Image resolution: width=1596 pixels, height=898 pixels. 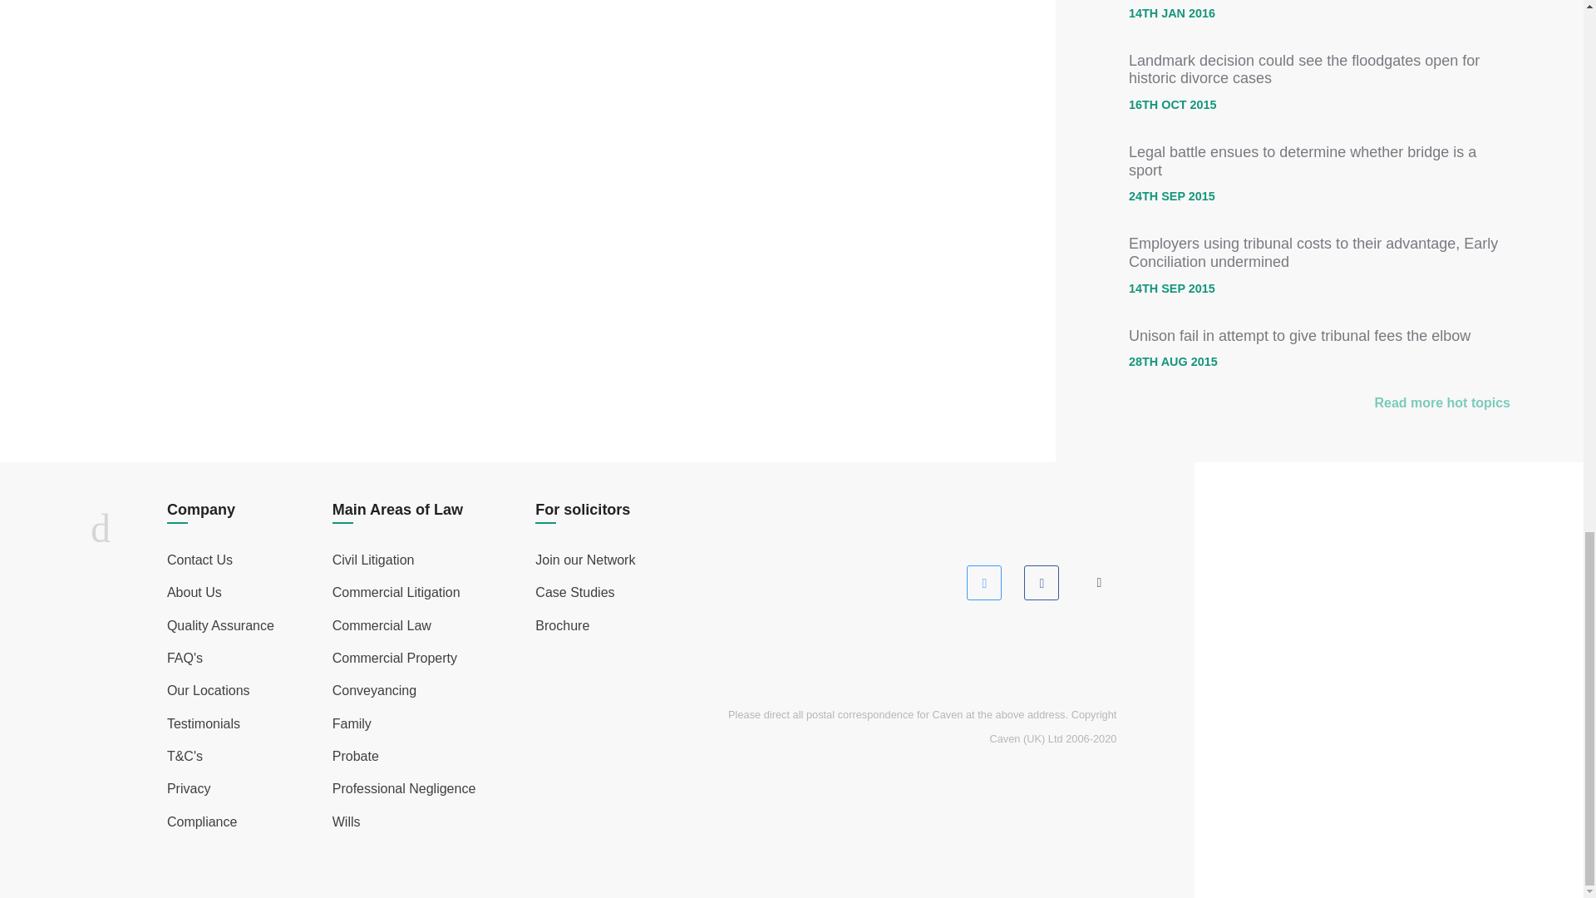 What do you see at coordinates (1298, 336) in the screenshot?
I see `Unison fail in attempt to give tribunal fees the elbow` at bounding box center [1298, 336].